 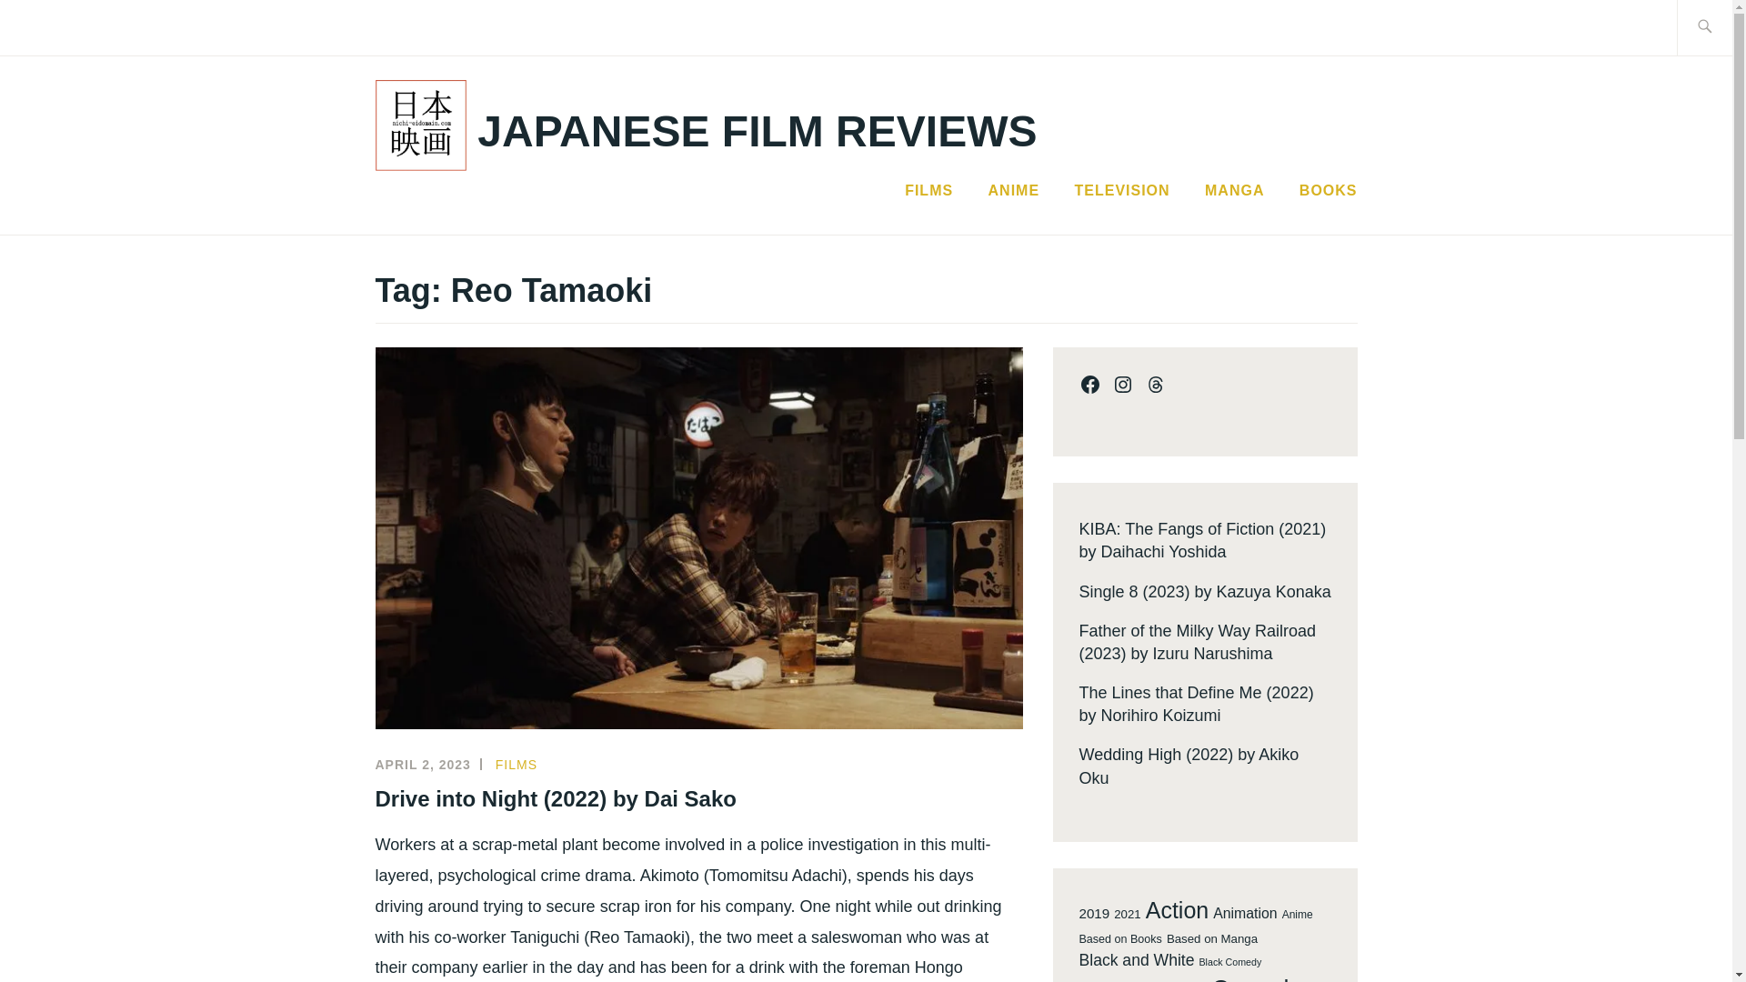 I want to click on Facebook, so click(x=1089, y=385).